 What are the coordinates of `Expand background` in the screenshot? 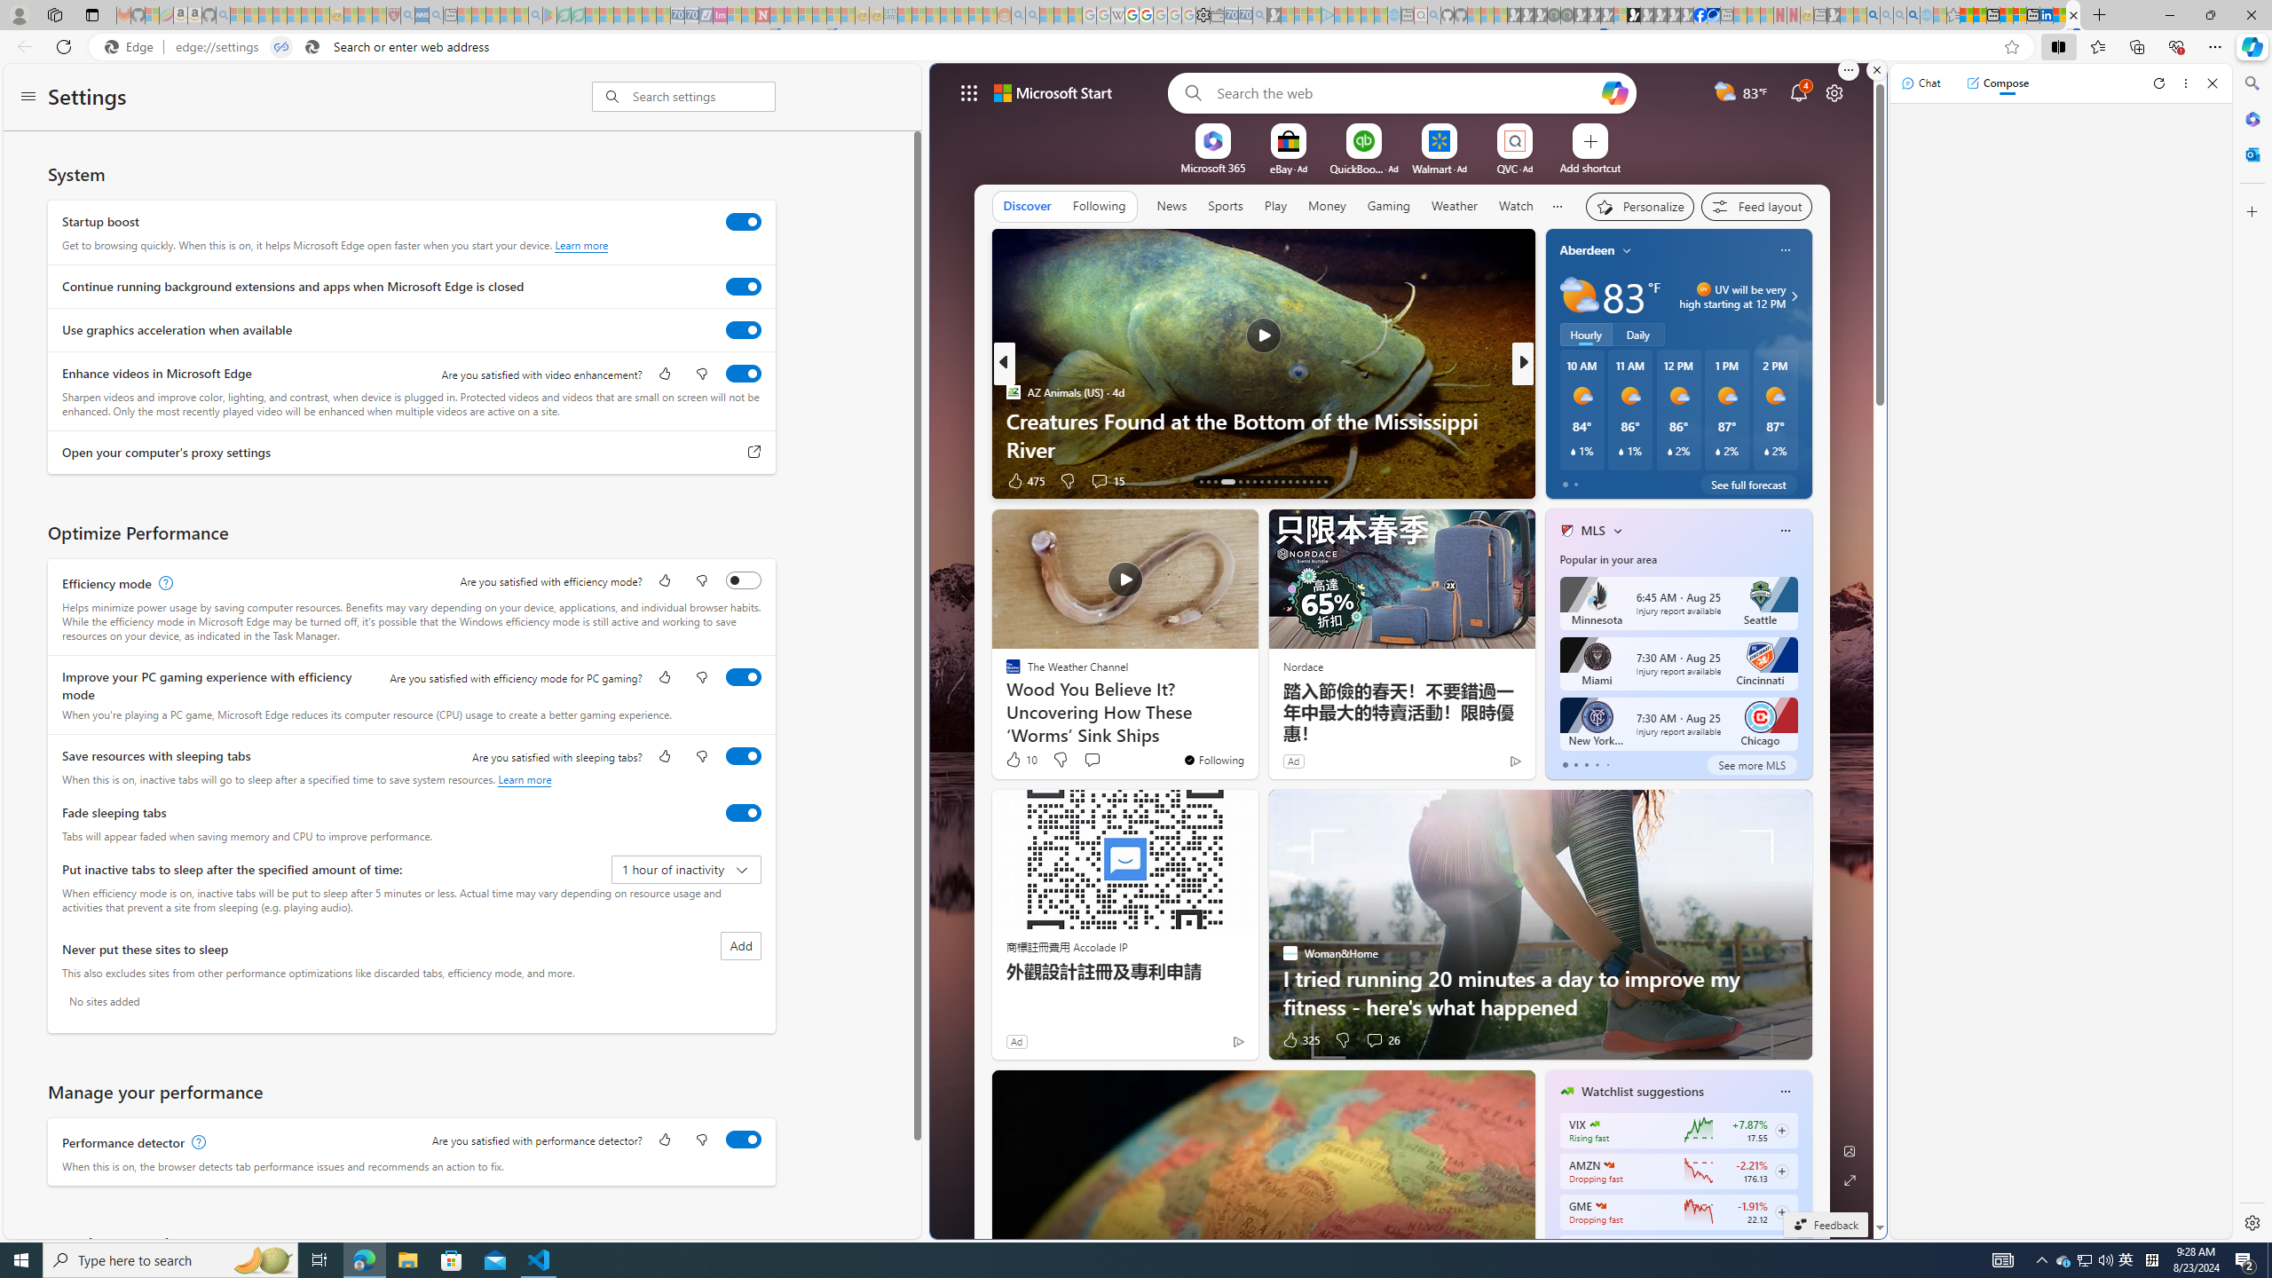 It's located at (1850, 1180).